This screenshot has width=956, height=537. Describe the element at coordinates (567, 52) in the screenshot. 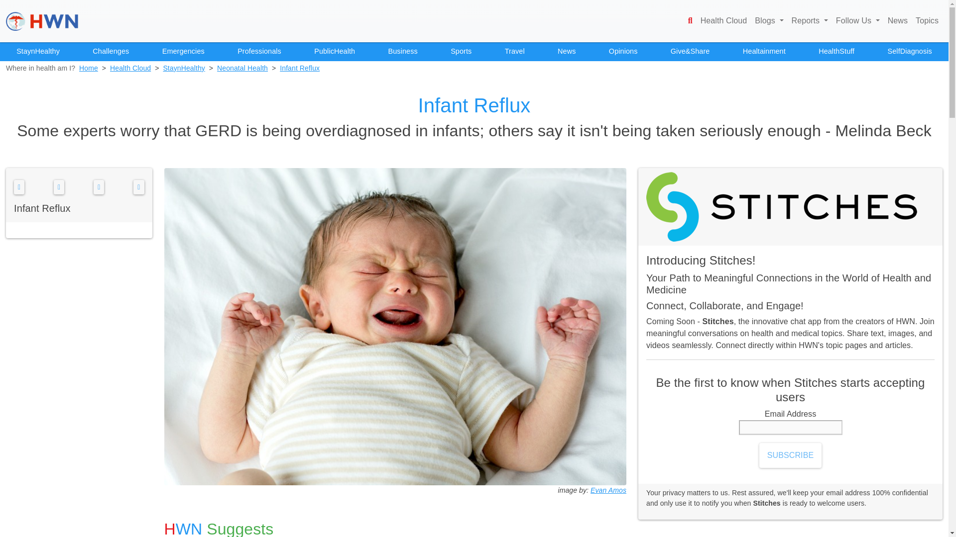

I see `News` at that location.